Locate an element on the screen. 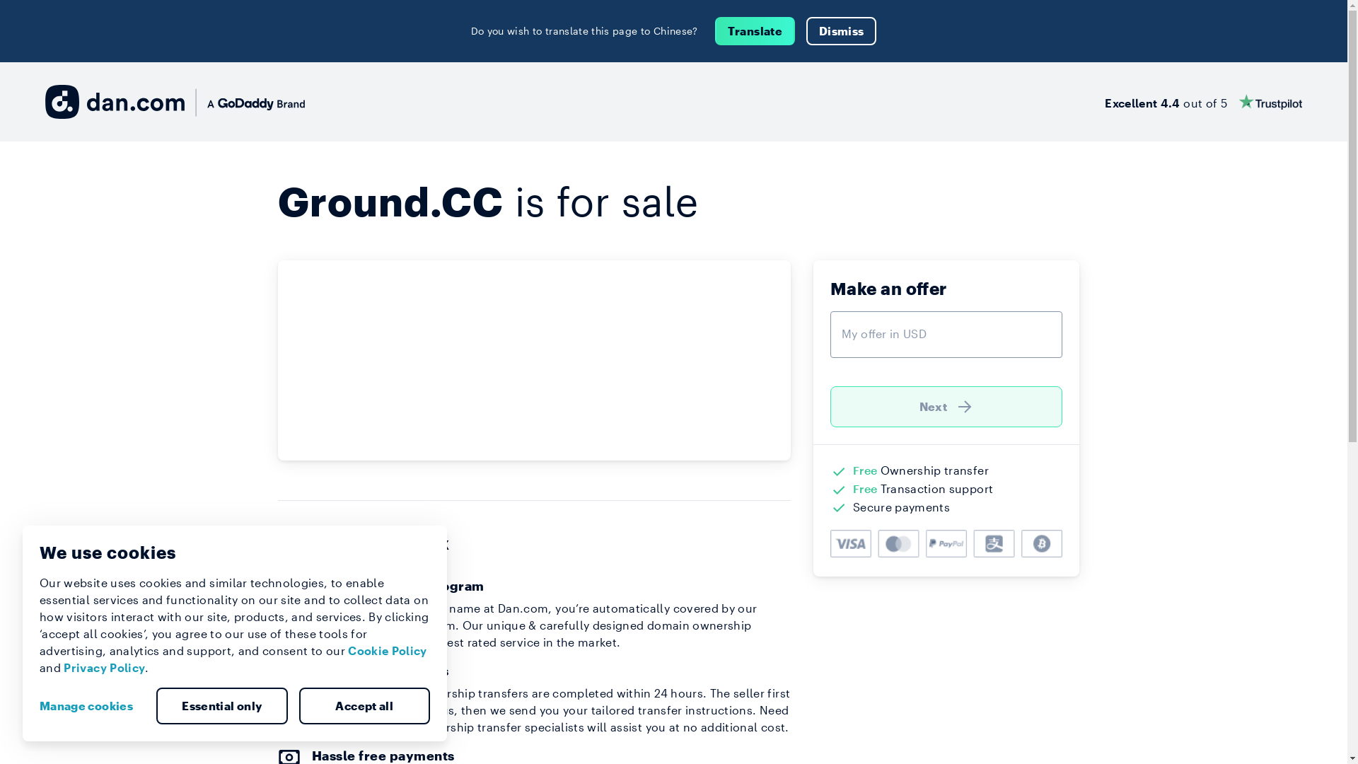 This screenshot has height=764, width=1358. Cookie Policy is located at coordinates (388, 651).